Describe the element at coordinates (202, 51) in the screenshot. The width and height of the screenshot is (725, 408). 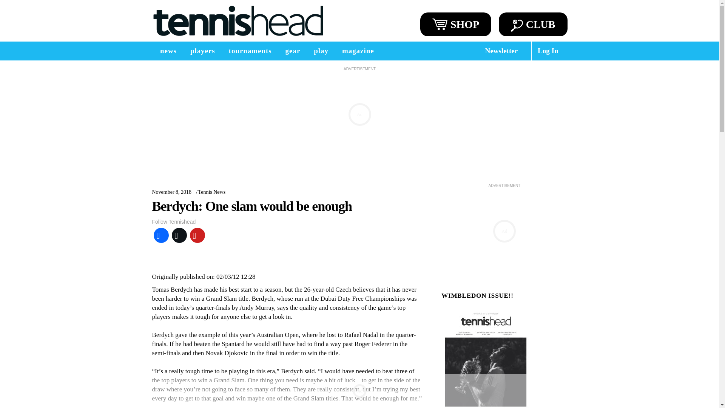
I see `players` at that location.